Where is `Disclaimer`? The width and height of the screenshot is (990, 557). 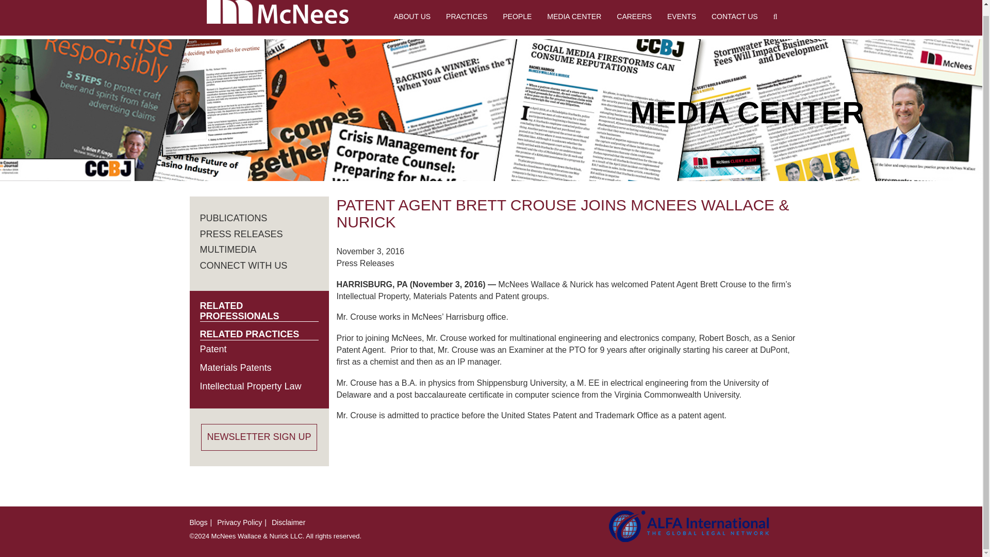
Disclaimer is located at coordinates (288, 522).